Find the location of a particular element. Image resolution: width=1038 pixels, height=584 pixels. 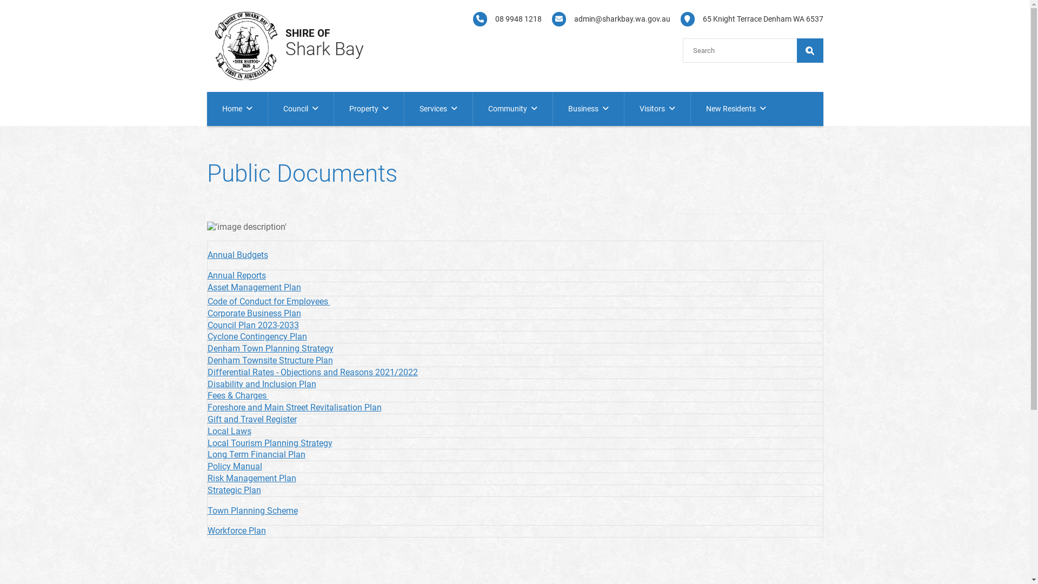

Local Laws is located at coordinates (229, 432).